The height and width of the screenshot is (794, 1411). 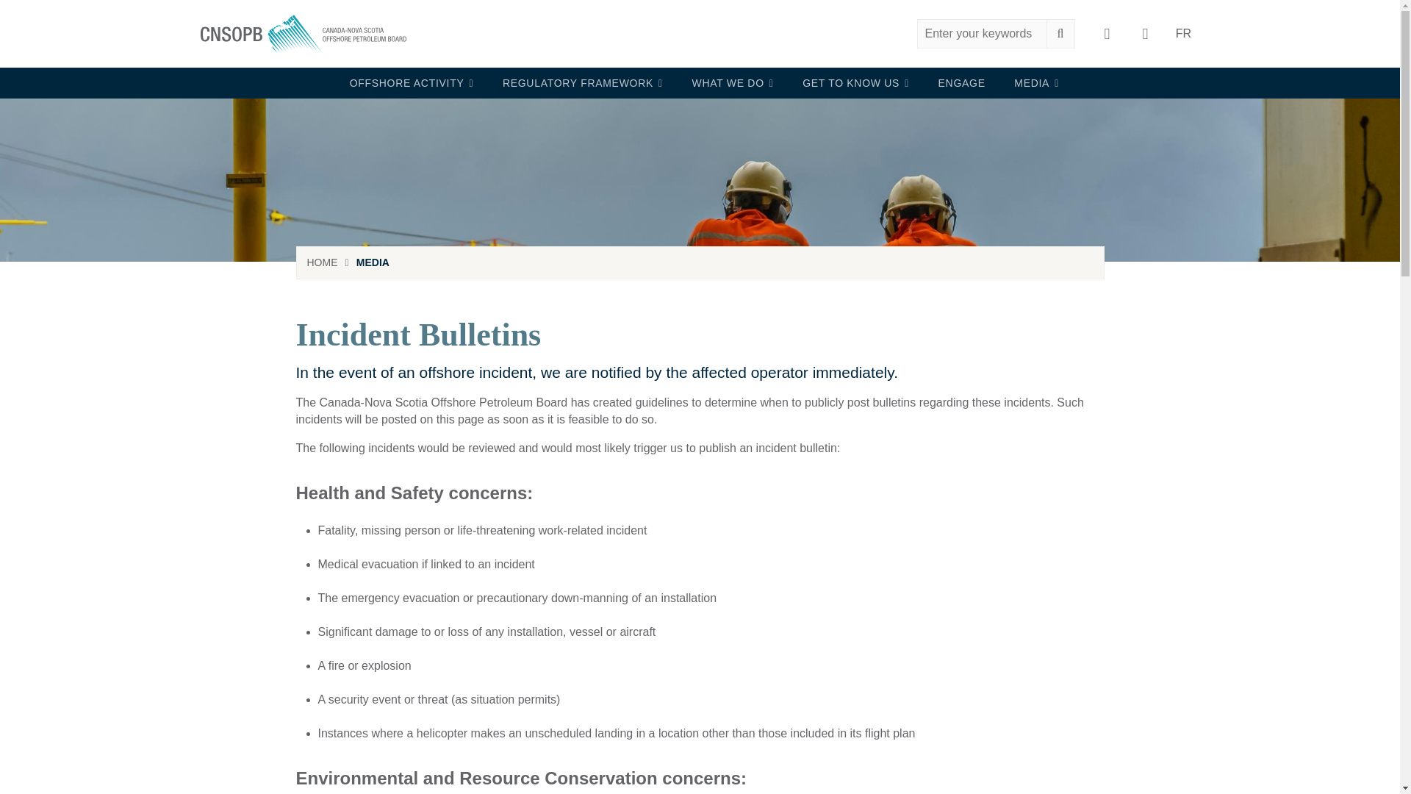 I want to click on WHAT WE DO, so click(x=728, y=82).